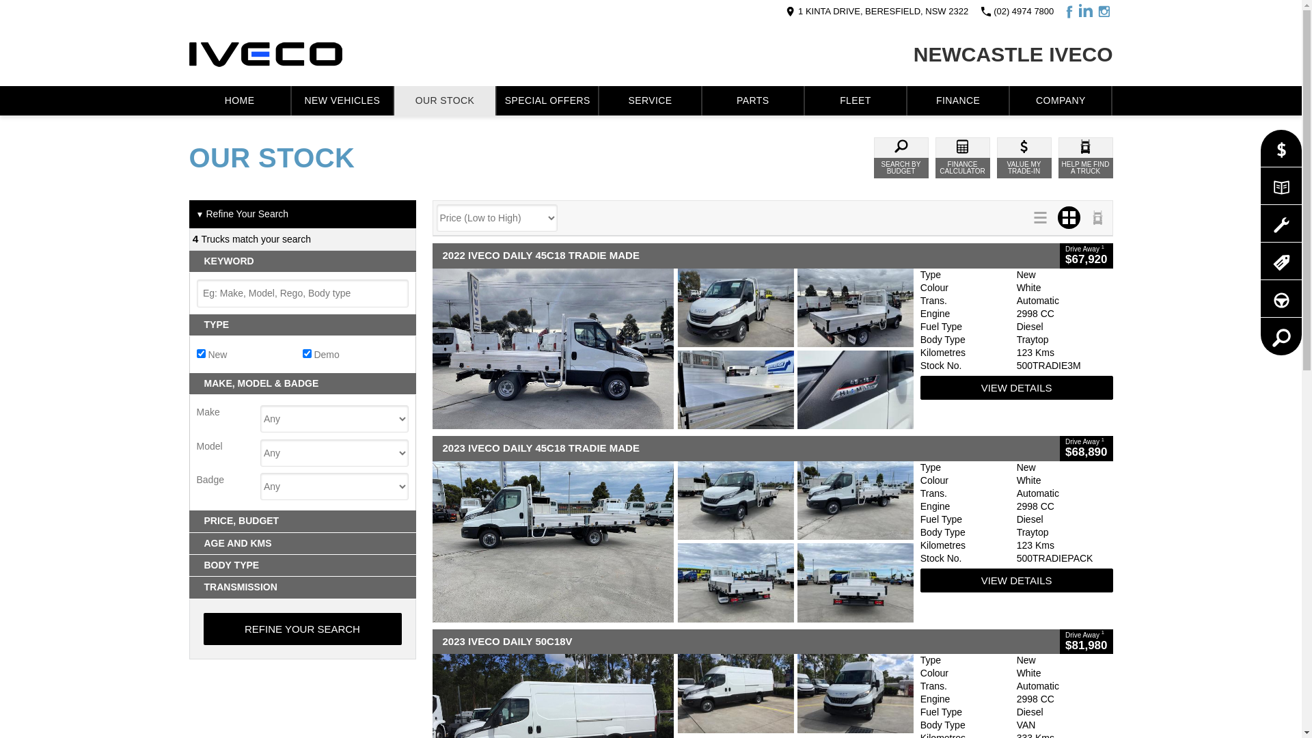 This screenshot has height=738, width=1312. What do you see at coordinates (753, 101) in the screenshot?
I see `PARTS` at bounding box center [753, 101].